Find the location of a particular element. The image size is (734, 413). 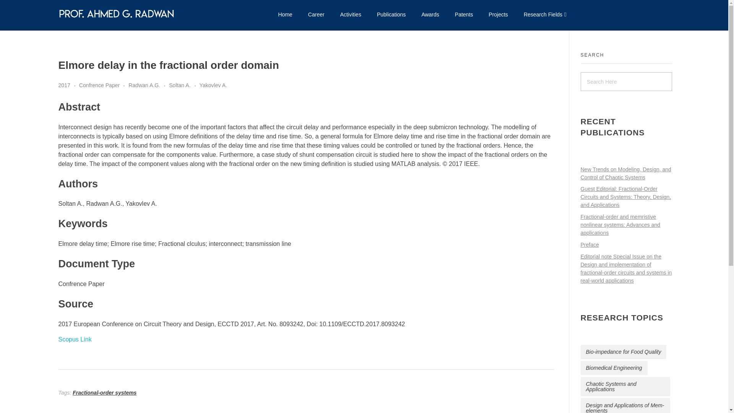

2017 is located at coordinates (68, 85).